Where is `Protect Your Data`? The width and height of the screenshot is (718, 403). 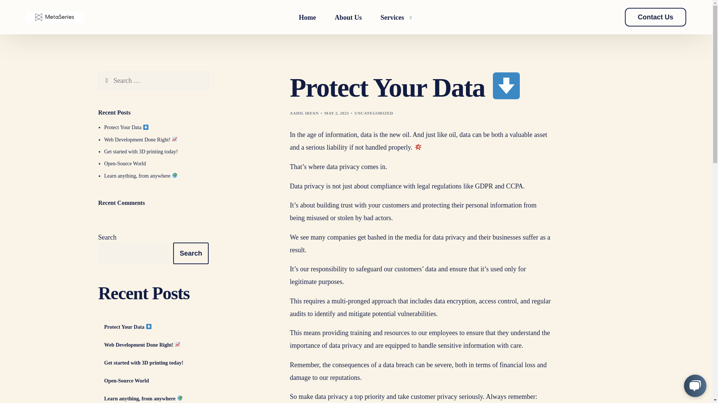 Protect Your Data is located at coordinates (156, 328).